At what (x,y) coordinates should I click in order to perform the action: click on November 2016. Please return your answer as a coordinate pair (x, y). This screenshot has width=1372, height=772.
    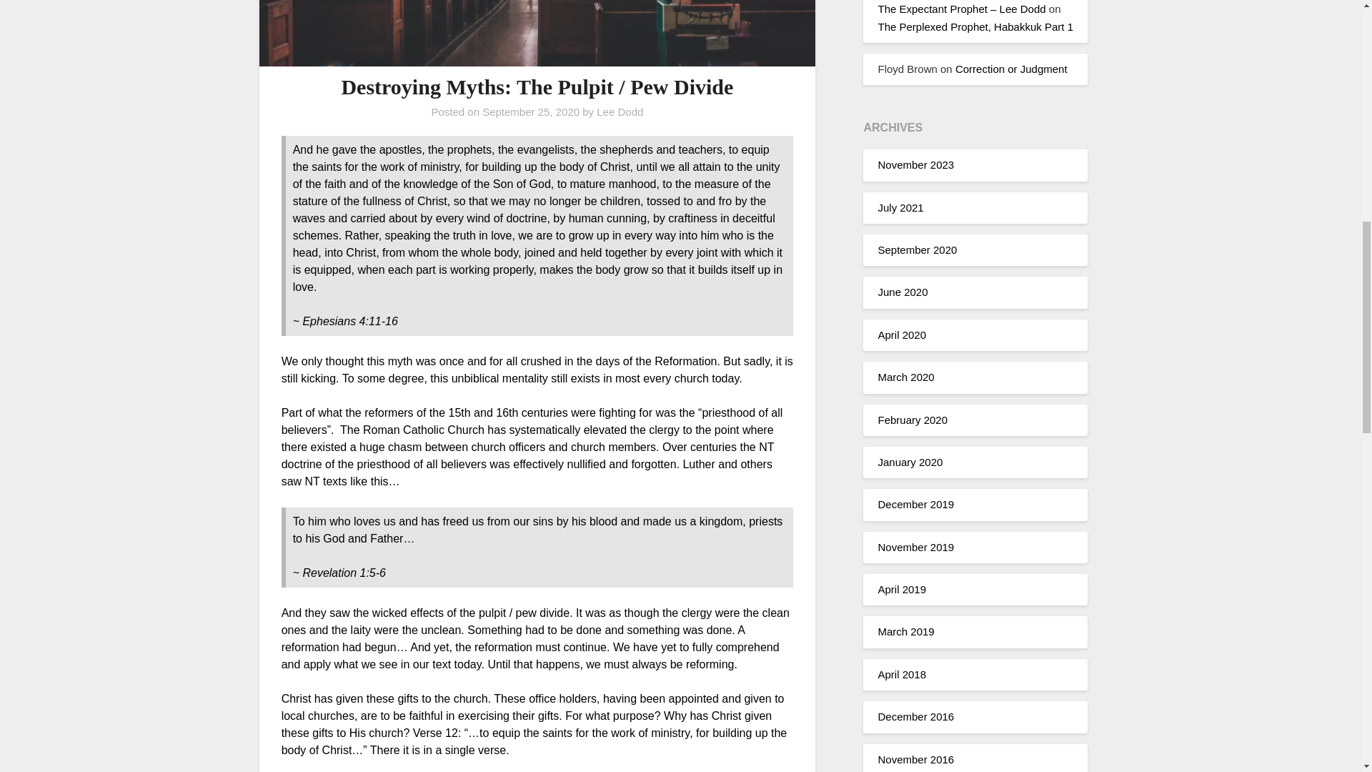
    Looking at the image, I should click on (915, 759).